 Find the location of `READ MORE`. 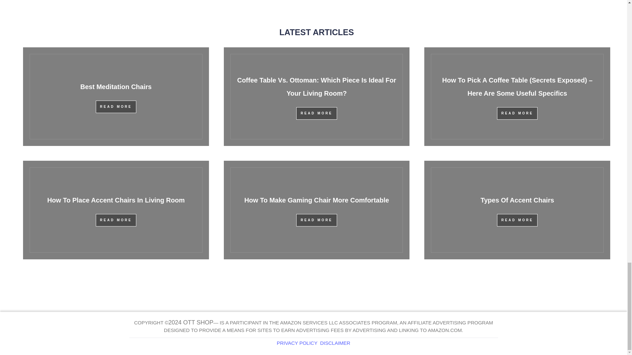

READ MORE is located at coordinates (317, 220).